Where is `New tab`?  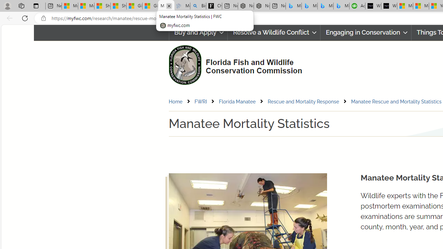
New tab is located at coordinates (278, 6).